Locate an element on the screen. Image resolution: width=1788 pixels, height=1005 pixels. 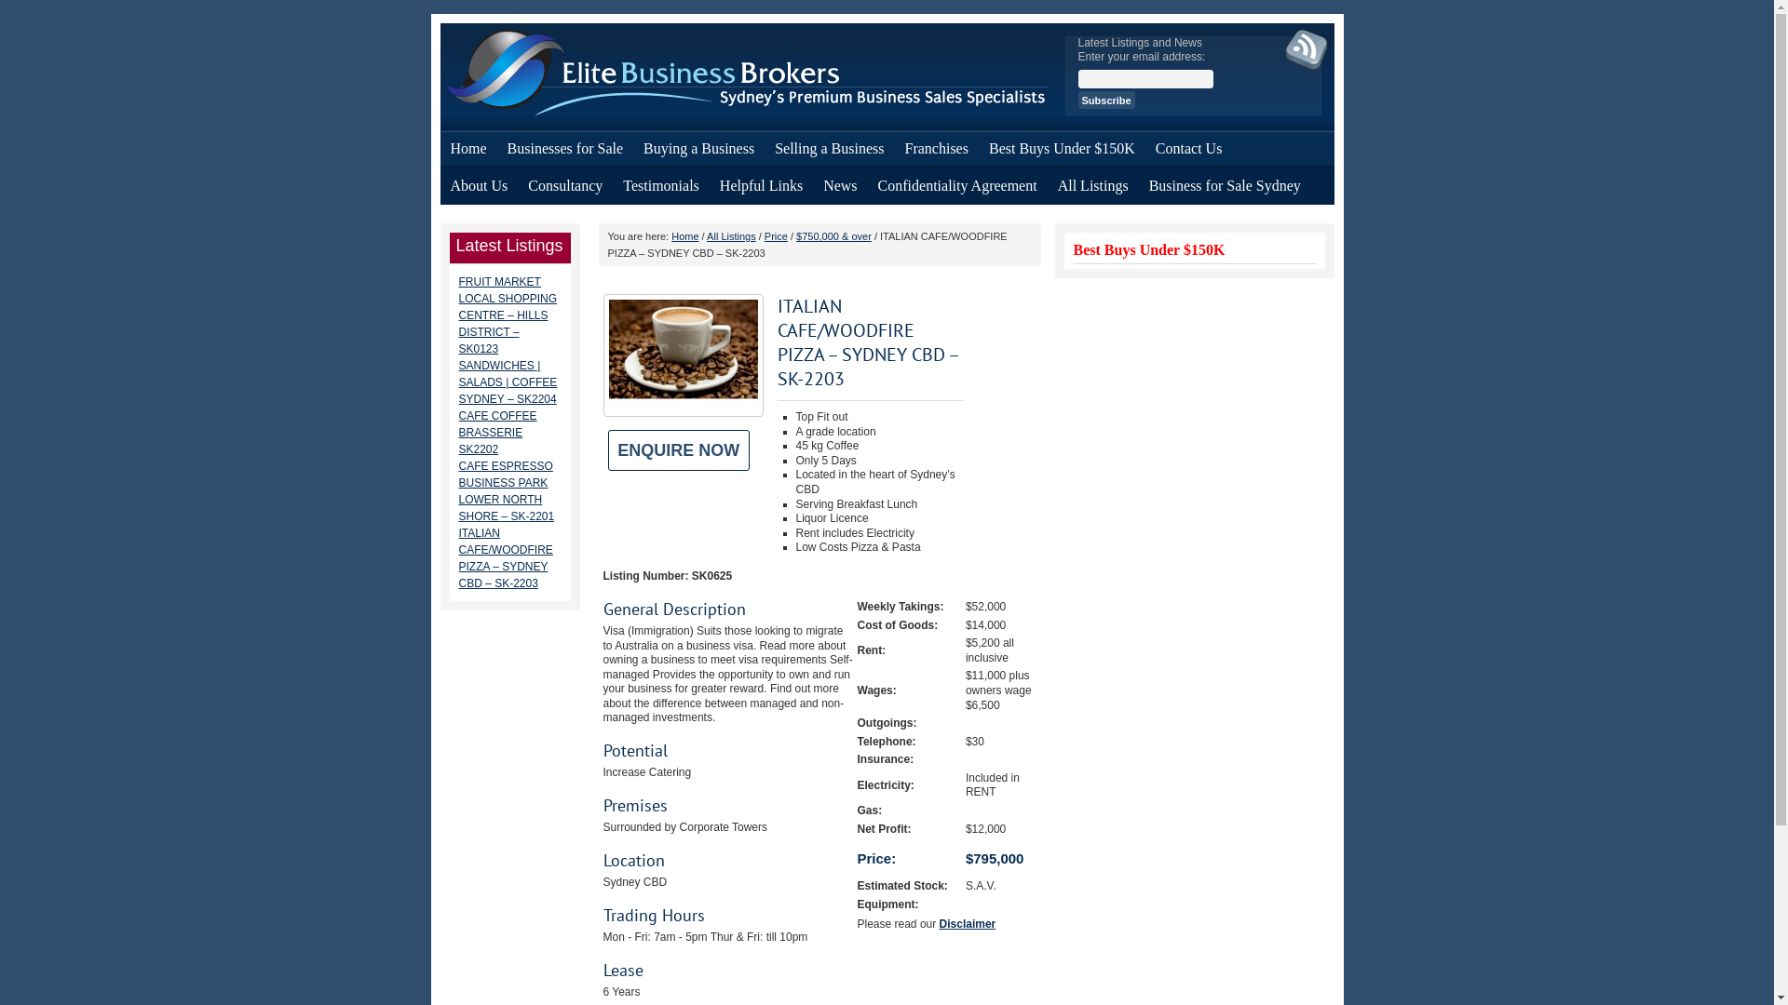
Home is located at coordinates (467, 149).